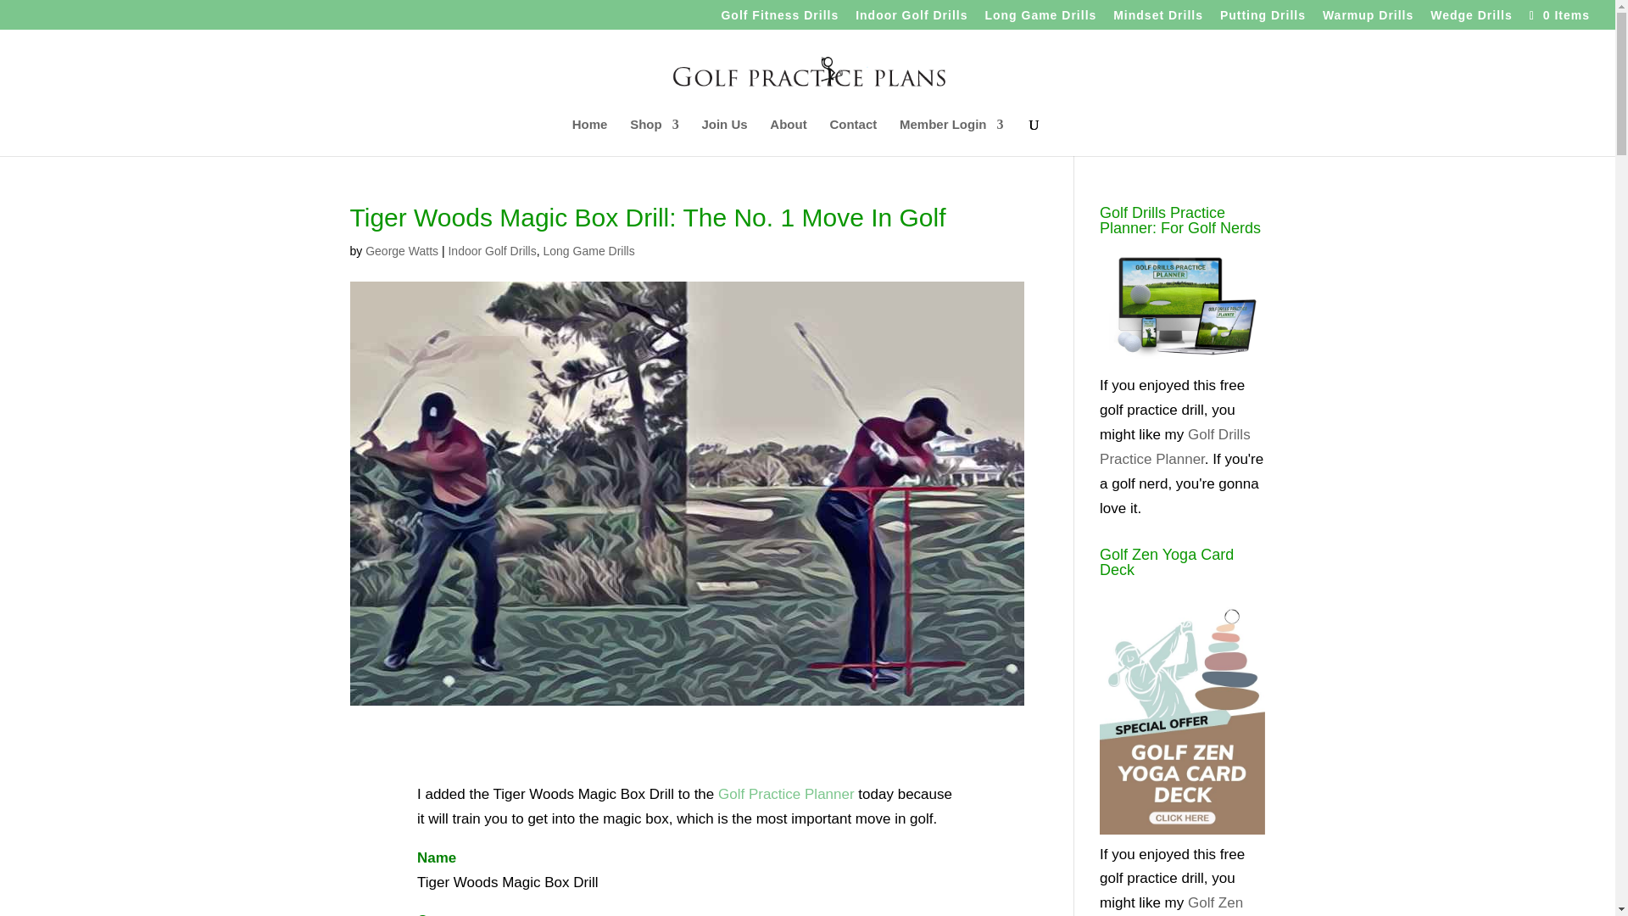 The image size is (1628, 916). What do you see at coordinates (788, 137) in the screenshot?
I see `About` at bounding box center [788, 137].